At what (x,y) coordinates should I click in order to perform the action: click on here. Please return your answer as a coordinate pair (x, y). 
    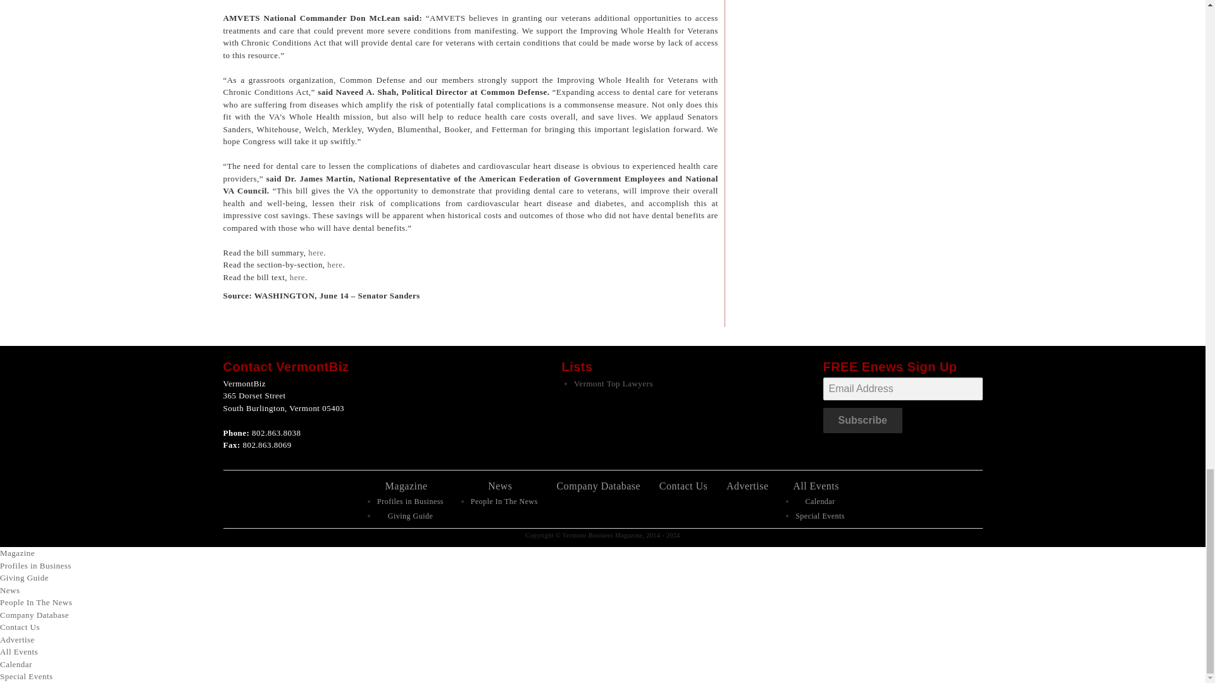
    Looking at the image, I should click on (315, 253).